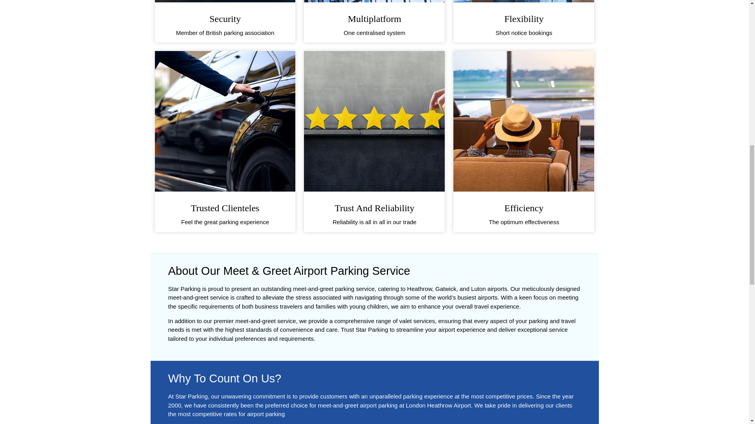 This screenshot has width=755, height=424. Describe the element at coordinates (374, 208) in the screenshot. I see `Trust And Reliability` at that location.